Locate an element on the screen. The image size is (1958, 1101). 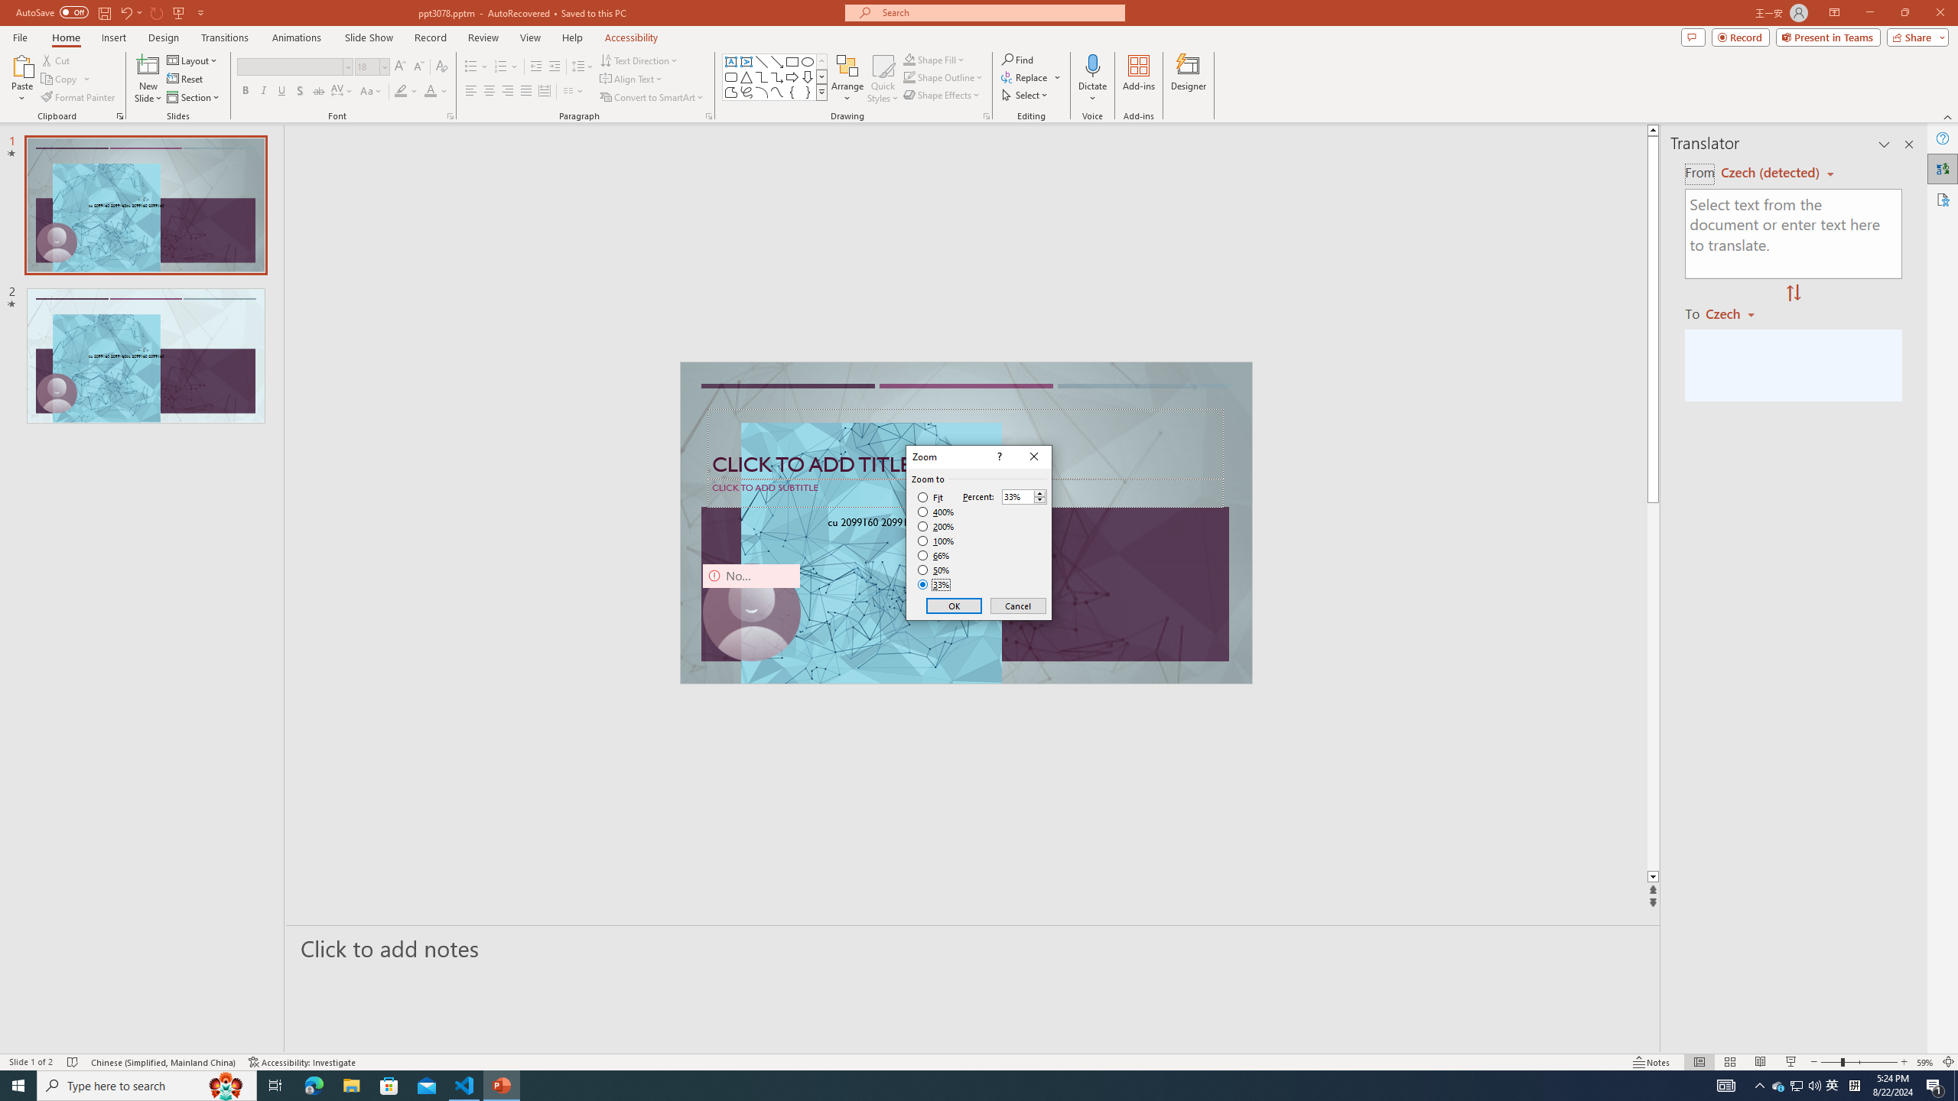
Decrease Font Size is located at coordinates (418, 67).